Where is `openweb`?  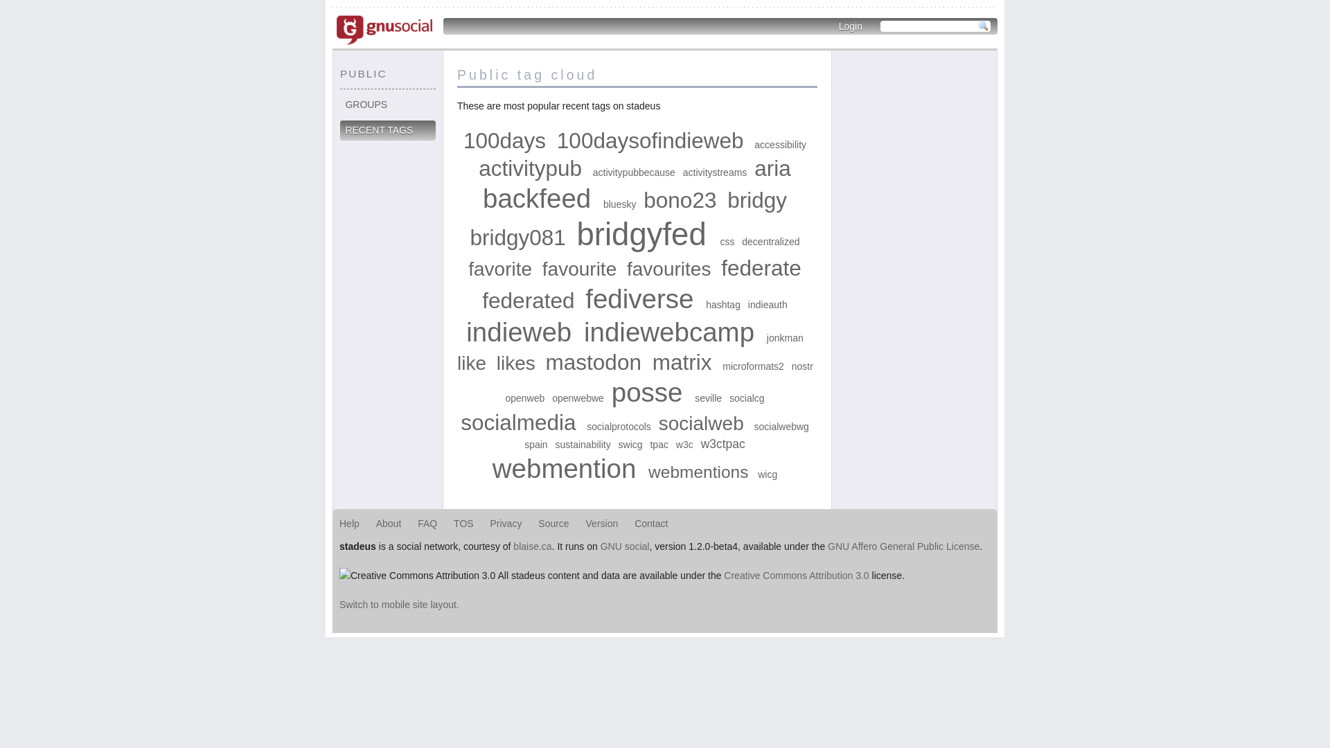 openweb is located at coordinates (525, 398).